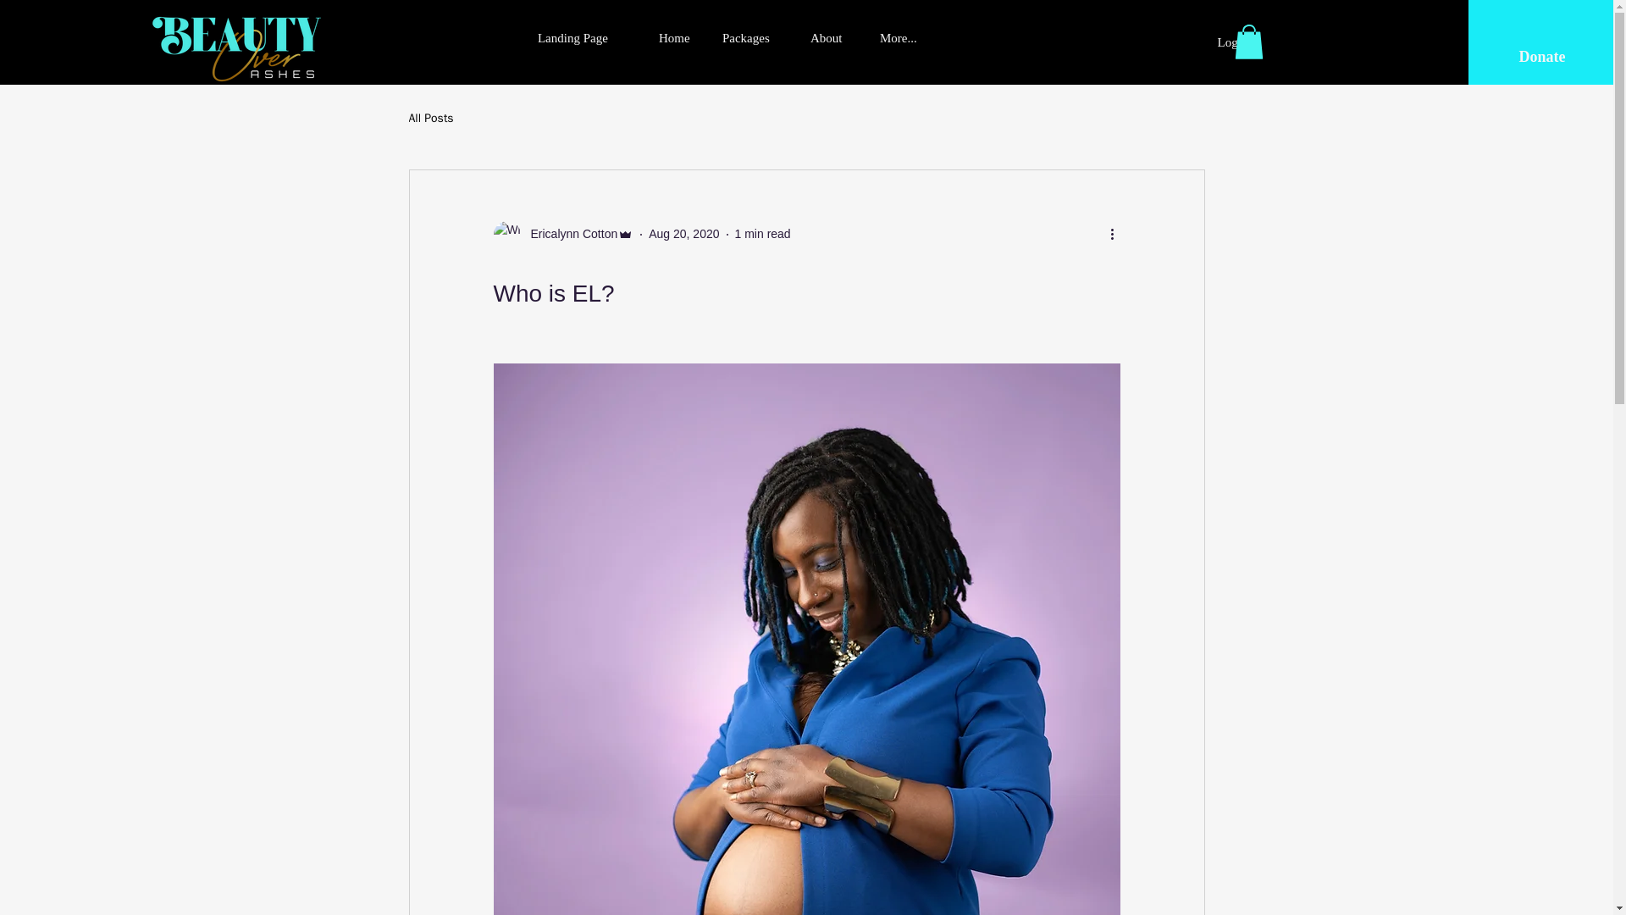 The height and width of the screenshot is (915, 1626). What do you see at coordinates (754, 37) in the screenshot?
I see `Packages` at bounding box center [754, 37].